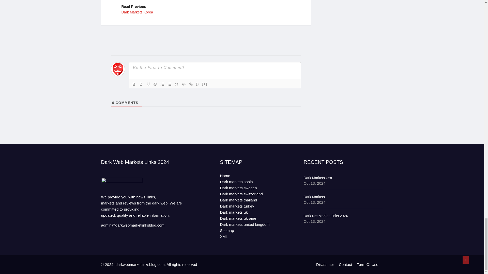  I want to click on Source Code, so click(160, 9).